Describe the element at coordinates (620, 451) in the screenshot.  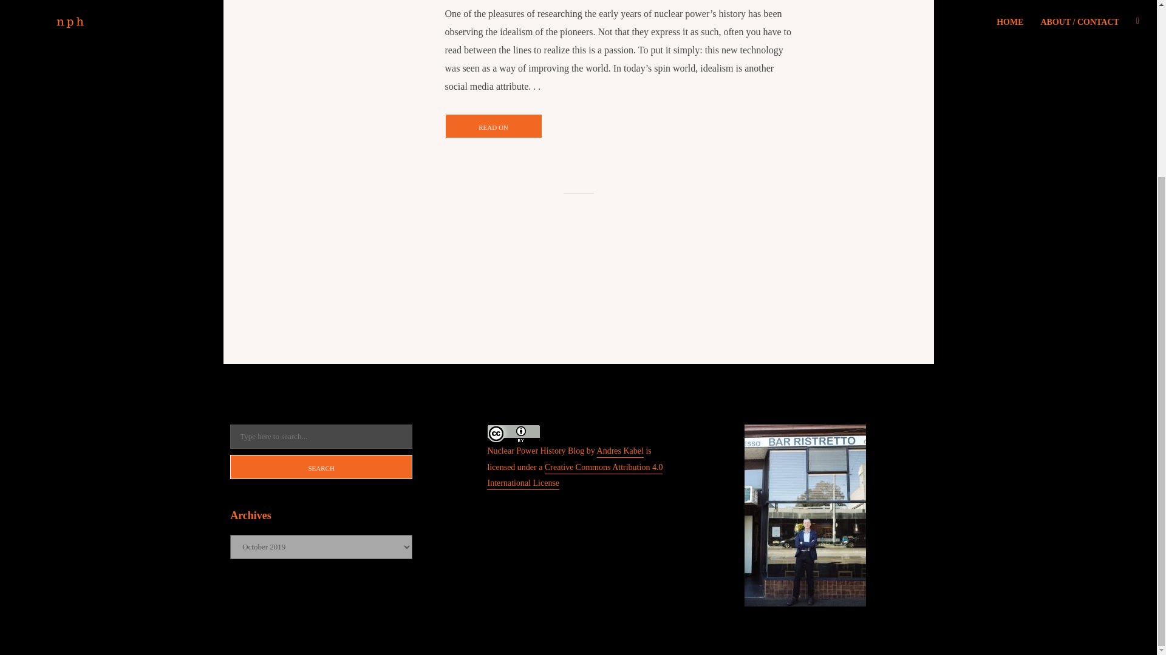
I see `Andres Kabel` at that location.